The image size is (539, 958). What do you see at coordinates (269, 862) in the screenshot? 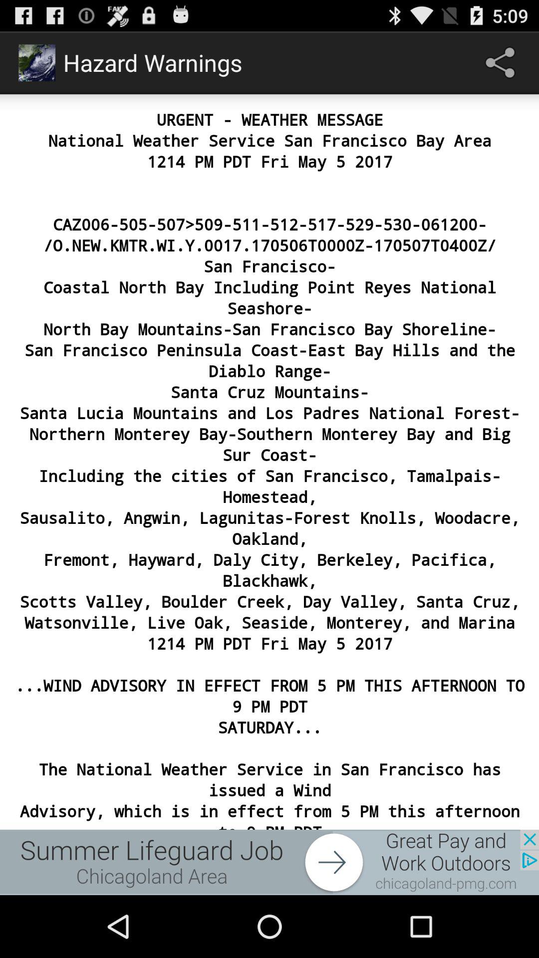
I see `advertisement` at bounding box center [269, 862].